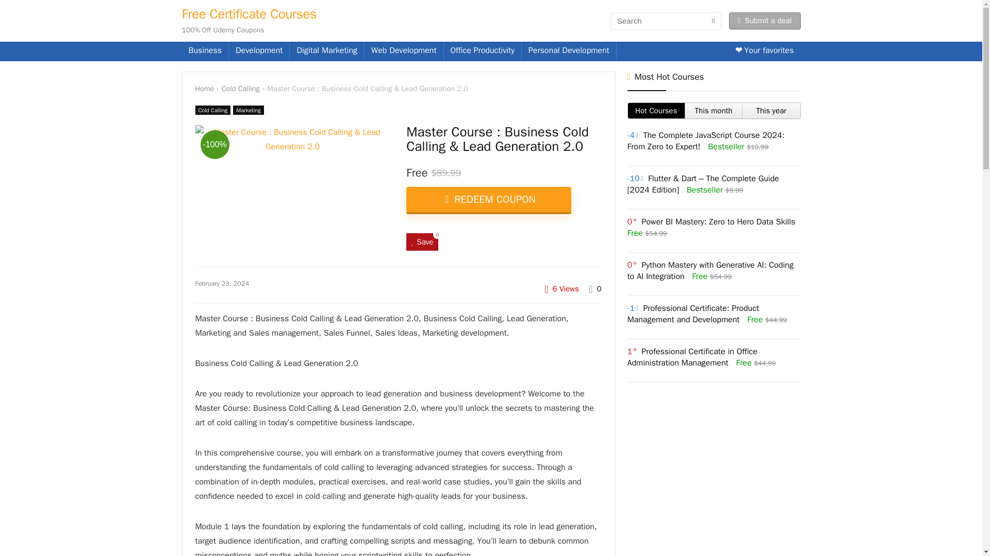 The image size is (990, 556). I want to click on Professional Certificate: Product Management and Development, so click(692, 314).